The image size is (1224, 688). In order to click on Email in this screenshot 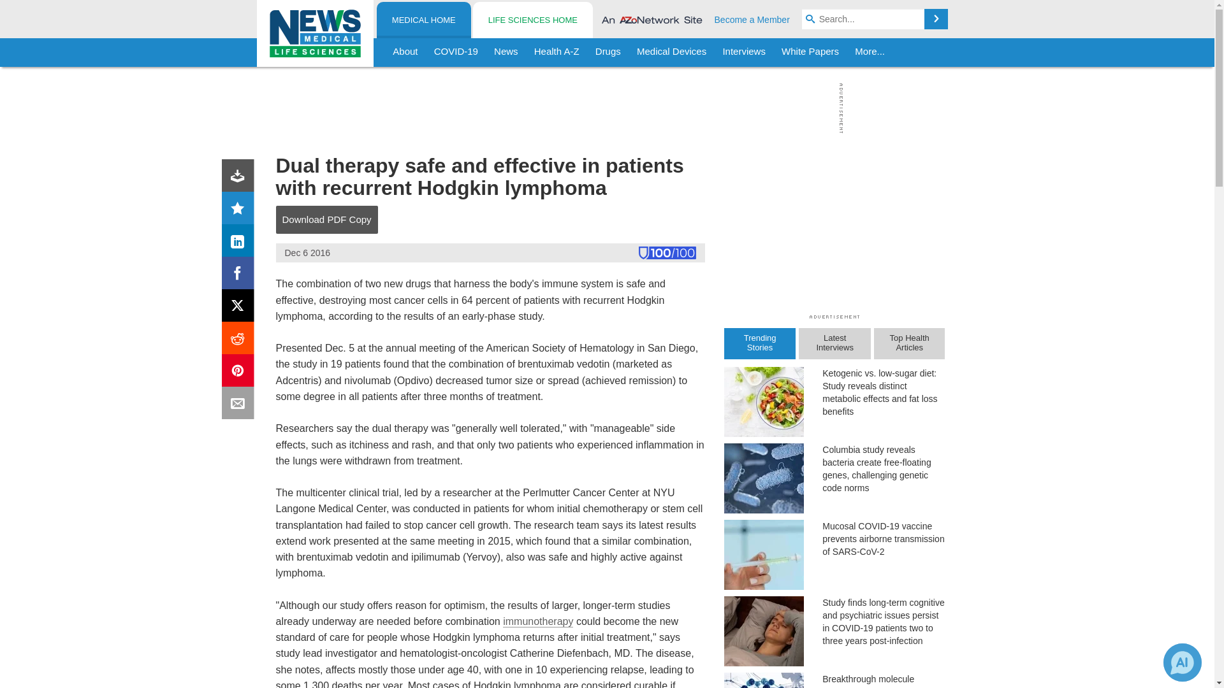, I will do `click(240, 405)`.